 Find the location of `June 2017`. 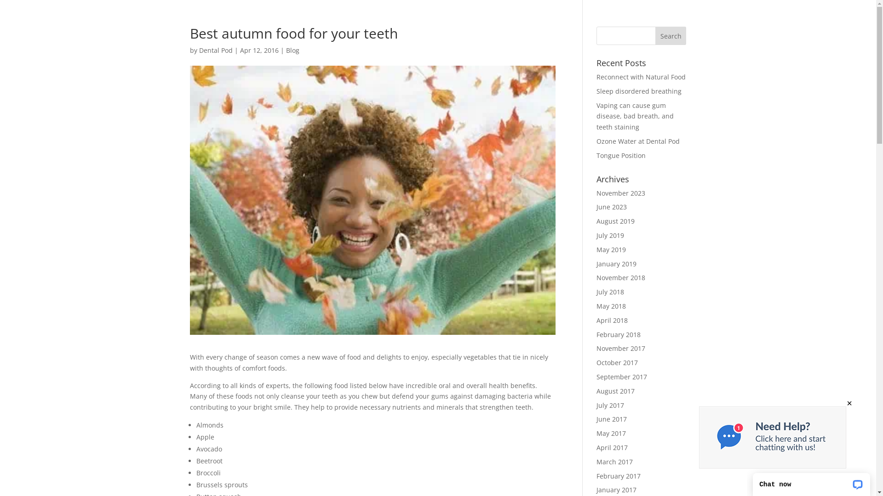

June 2017 is located at coordinates (612, 419).